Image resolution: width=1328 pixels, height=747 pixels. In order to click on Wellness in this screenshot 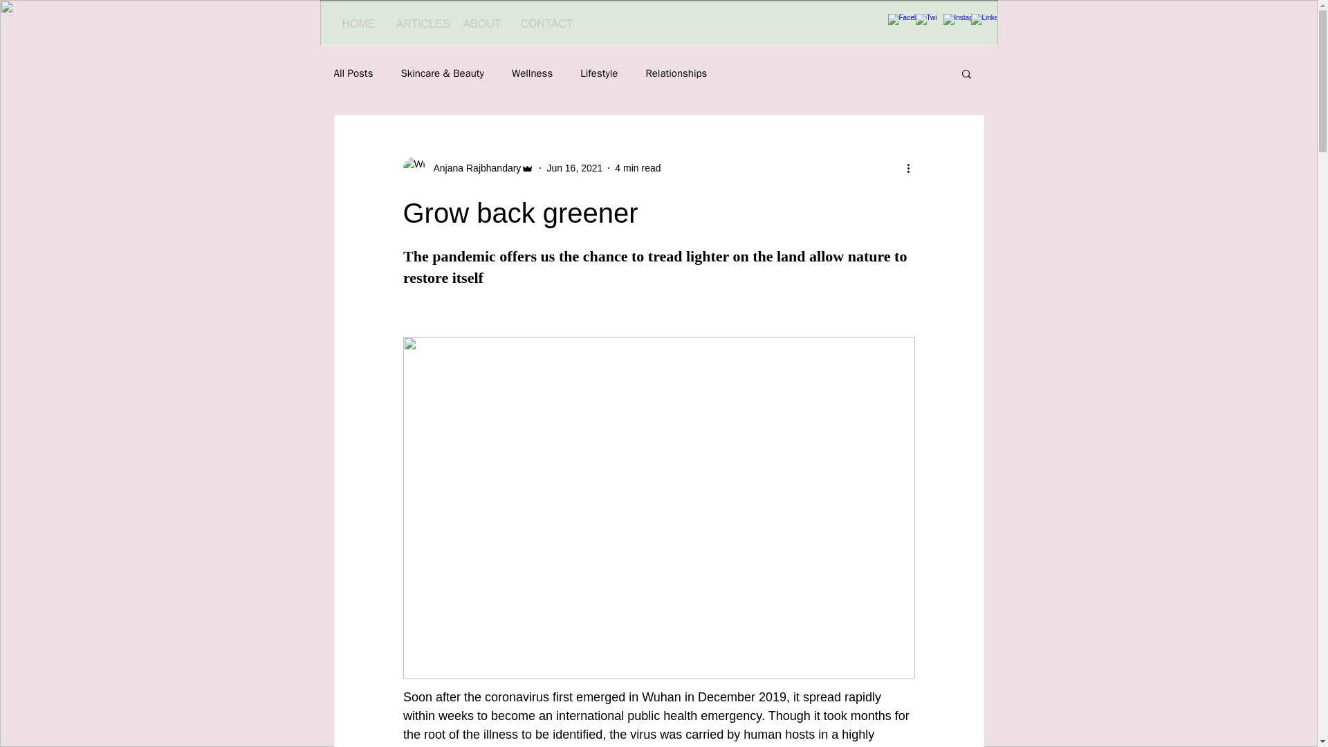, I will do `click(531, 73)`.